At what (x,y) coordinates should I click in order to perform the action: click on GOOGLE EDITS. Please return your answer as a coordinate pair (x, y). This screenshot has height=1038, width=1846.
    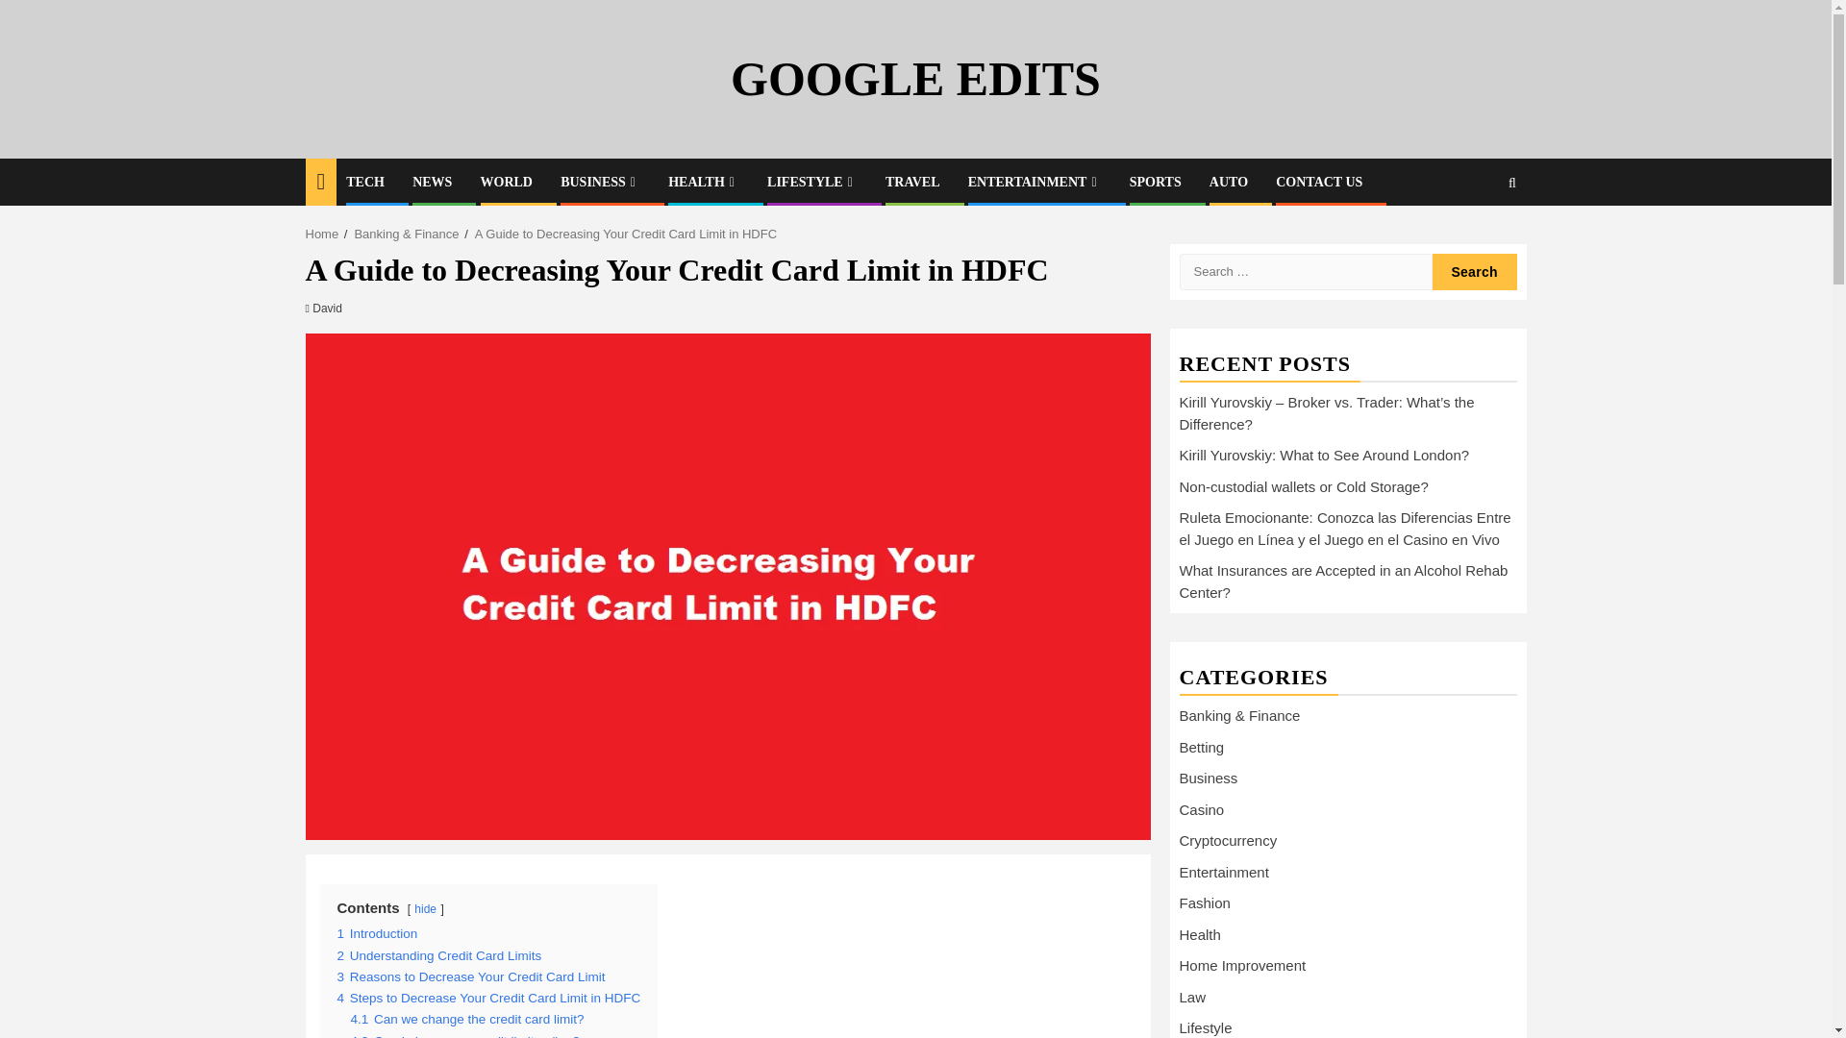
    Looking at the image, I should click on (915, 79).